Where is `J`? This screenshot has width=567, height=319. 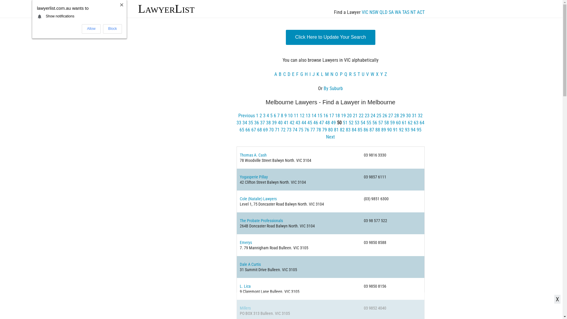 J is located at coordinates (314, 74).